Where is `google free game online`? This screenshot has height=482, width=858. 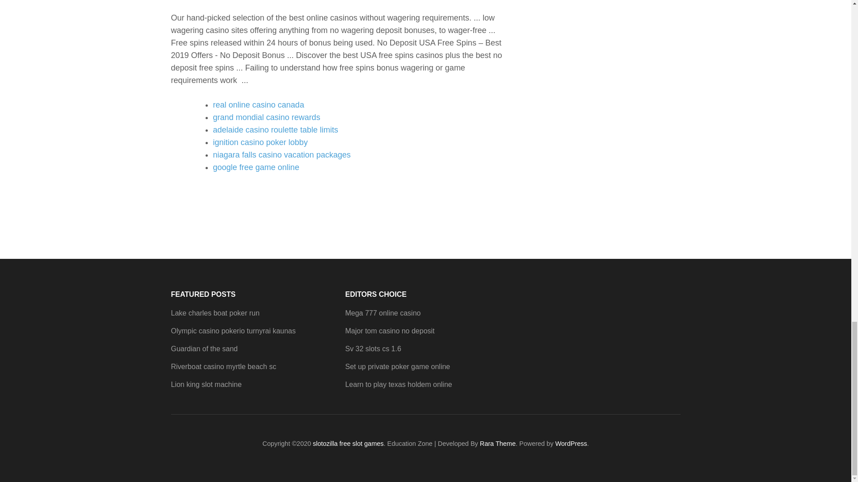
google free game online is located at coordinates (256, 167).